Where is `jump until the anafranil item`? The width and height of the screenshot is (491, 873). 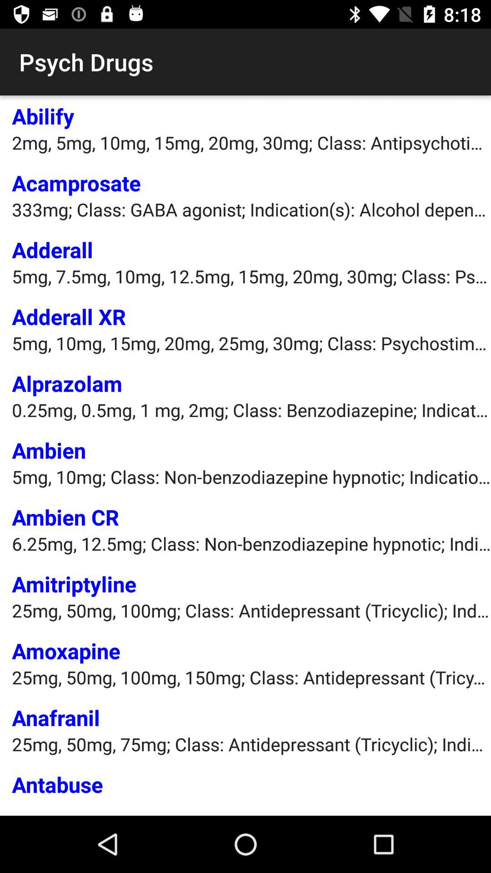 jump until the anafranil item is located at coordinates (55, 717).